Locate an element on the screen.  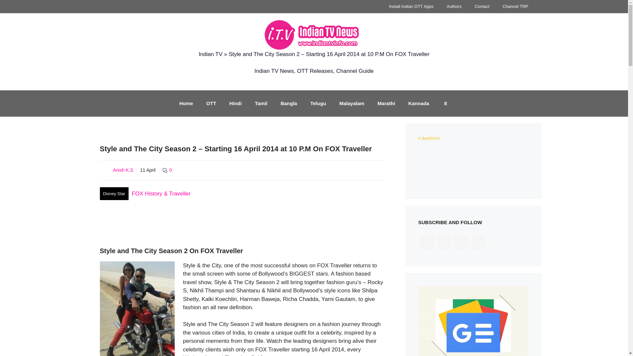
Malayalam is located at coordinates (352, 104).